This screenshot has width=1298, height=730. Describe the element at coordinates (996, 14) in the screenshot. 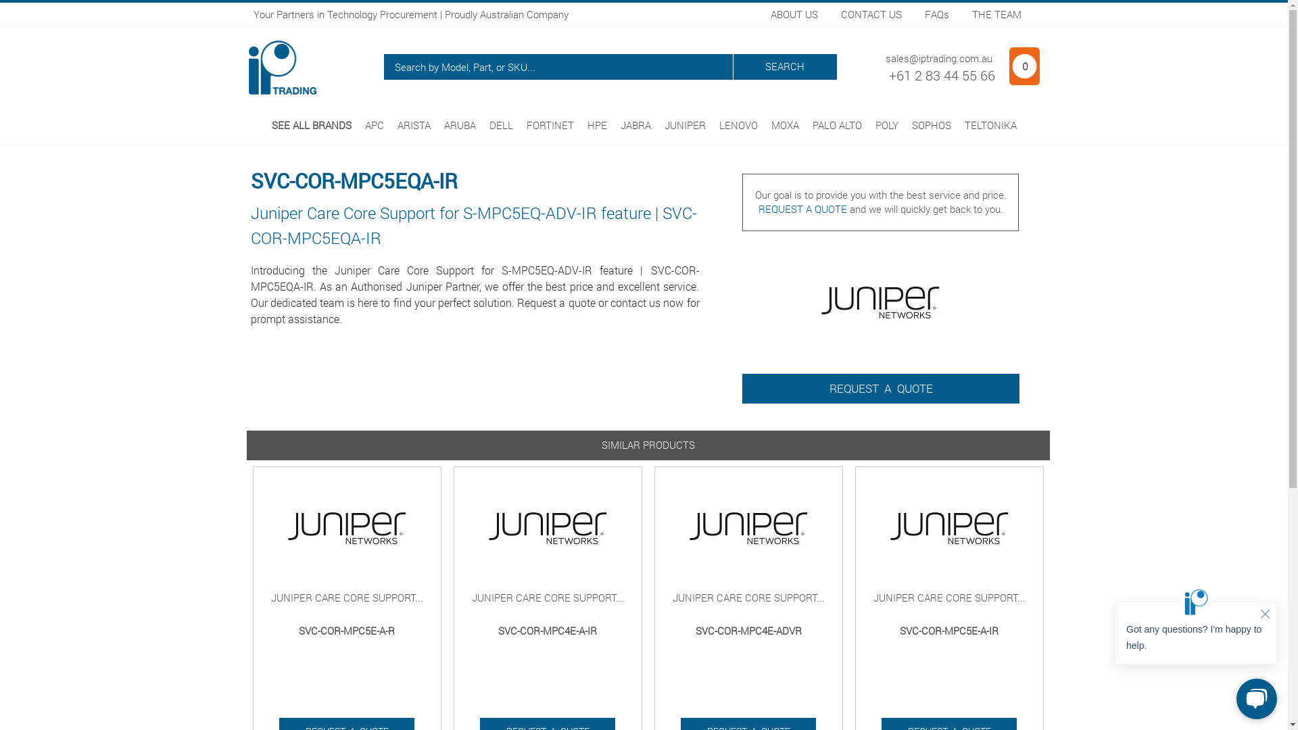

I see `THE TEAM` at that location.